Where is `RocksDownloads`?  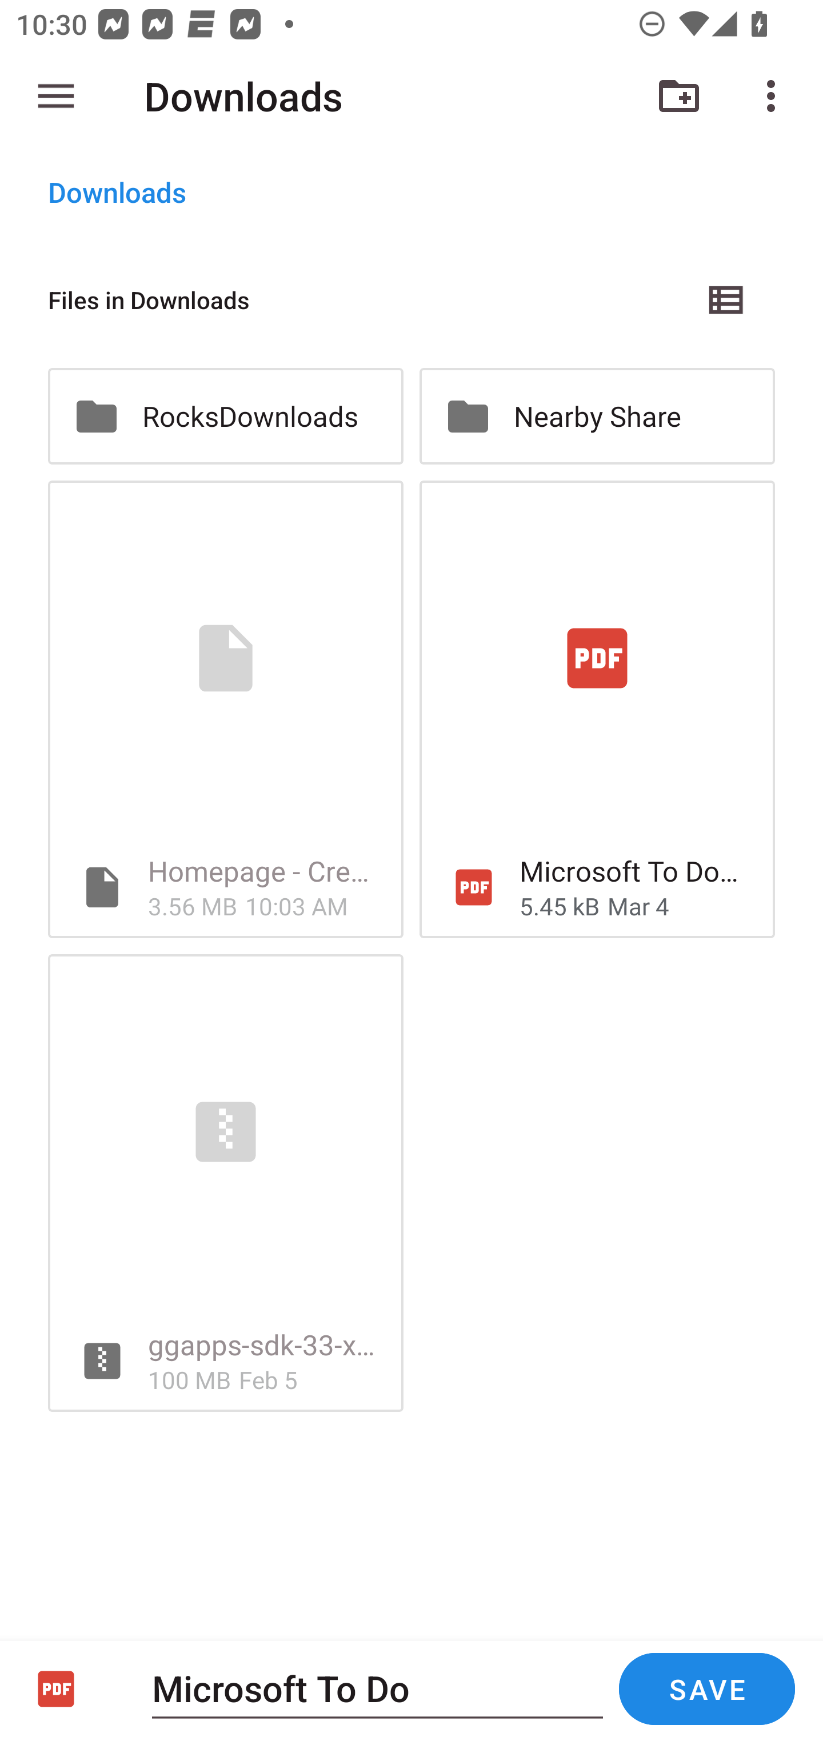 RocksDownloads is located at coordinates (225, 416).